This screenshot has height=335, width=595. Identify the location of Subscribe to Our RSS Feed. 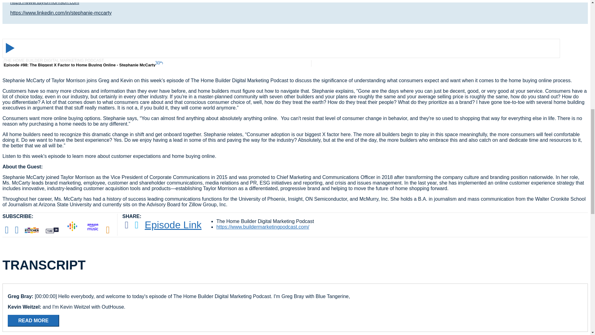
(108, 230).